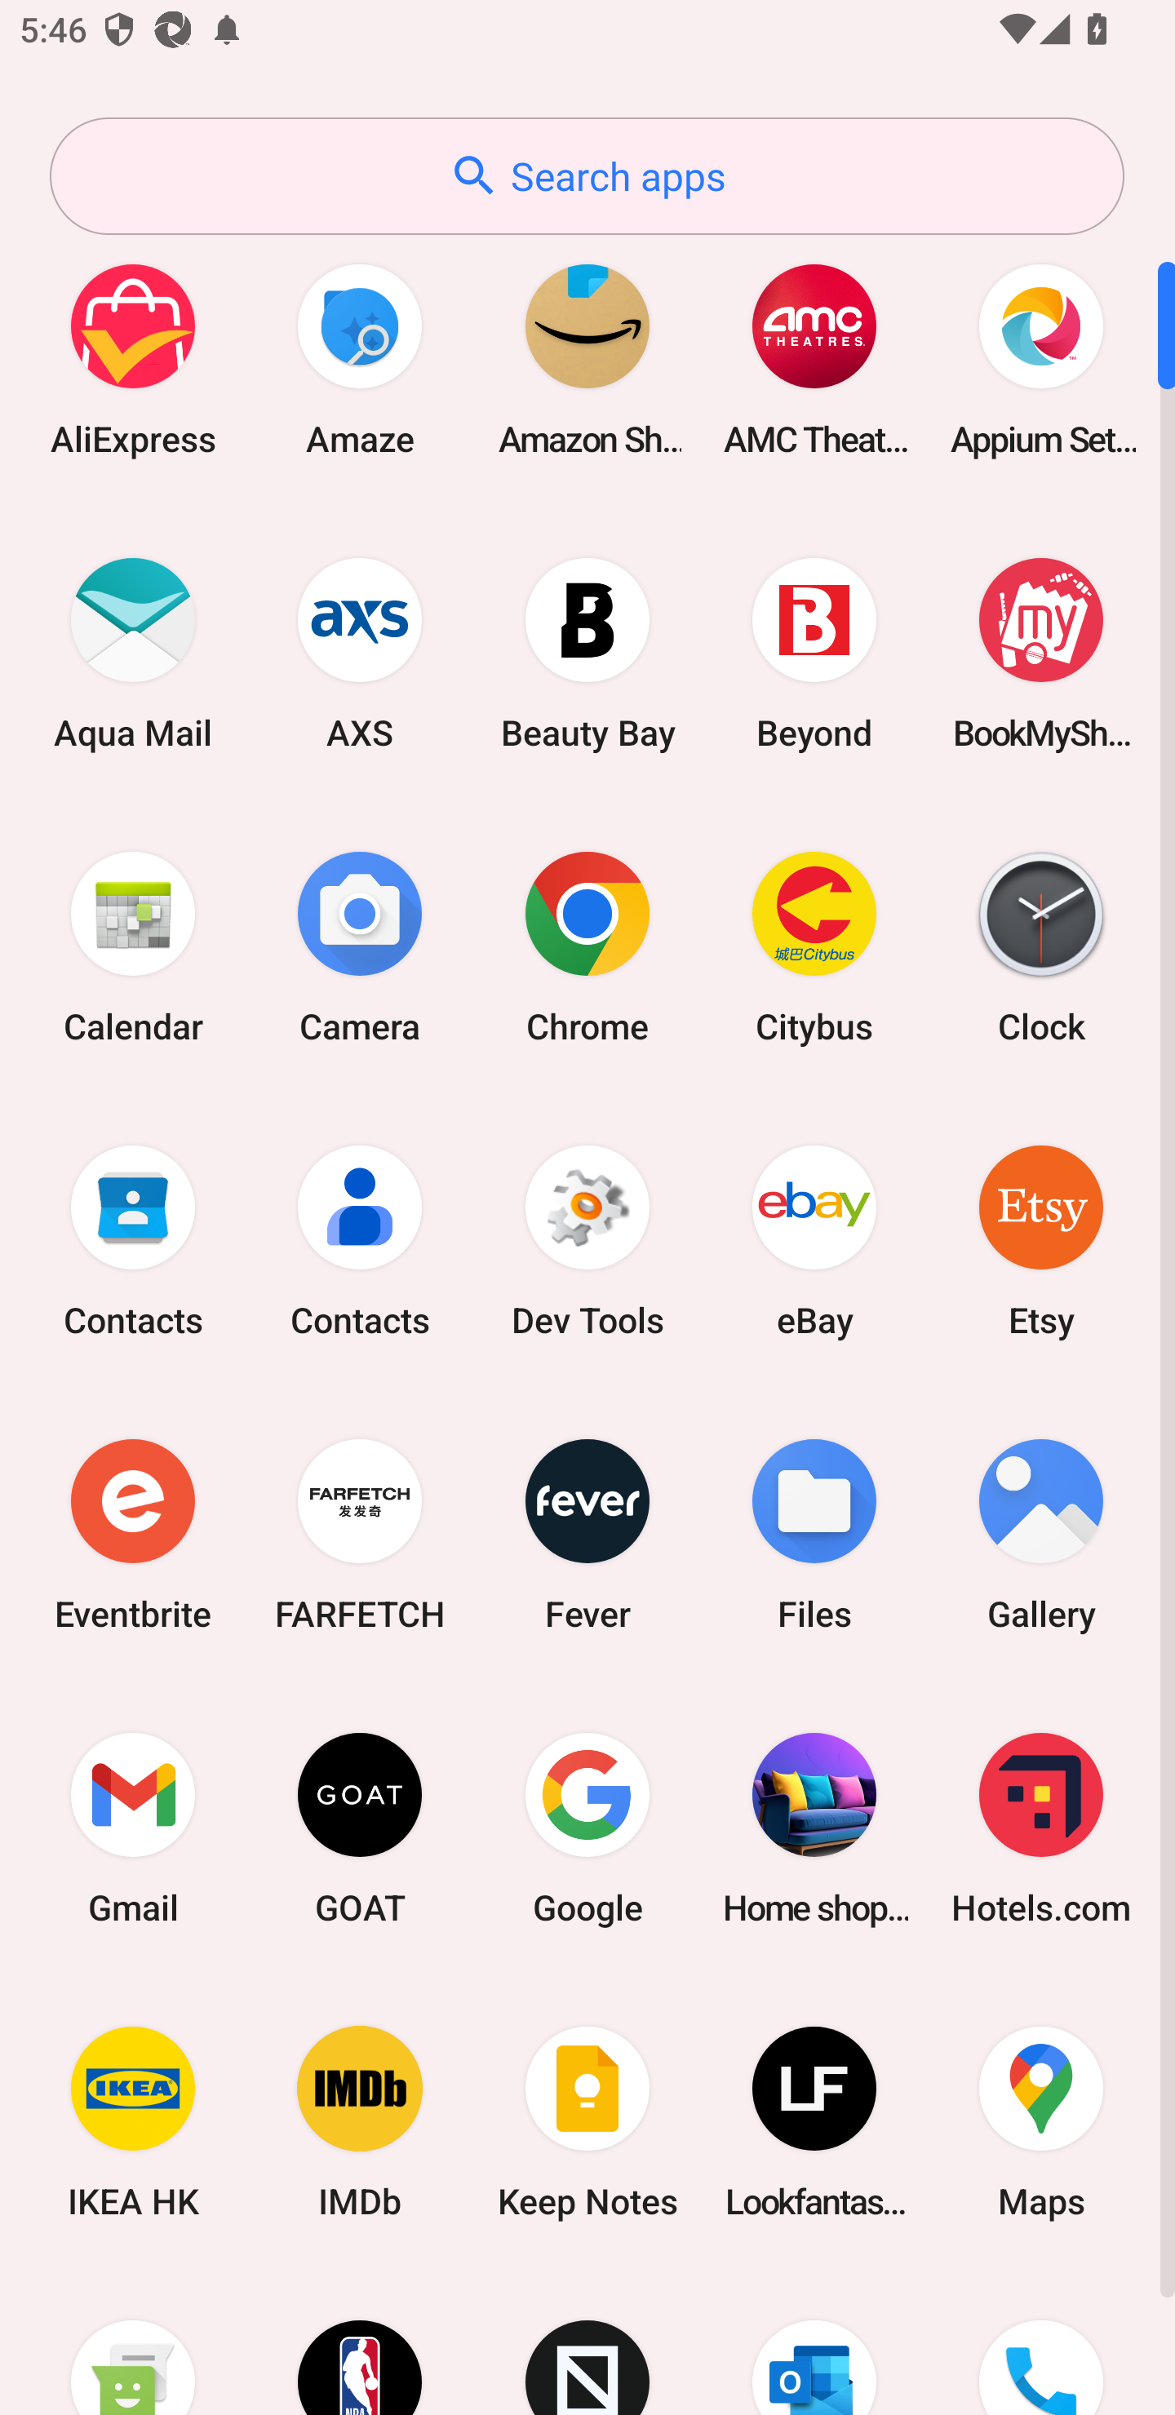 This screenshot has width=1175, height=2415. I want to click on Etsy, so click(1041, 1240).